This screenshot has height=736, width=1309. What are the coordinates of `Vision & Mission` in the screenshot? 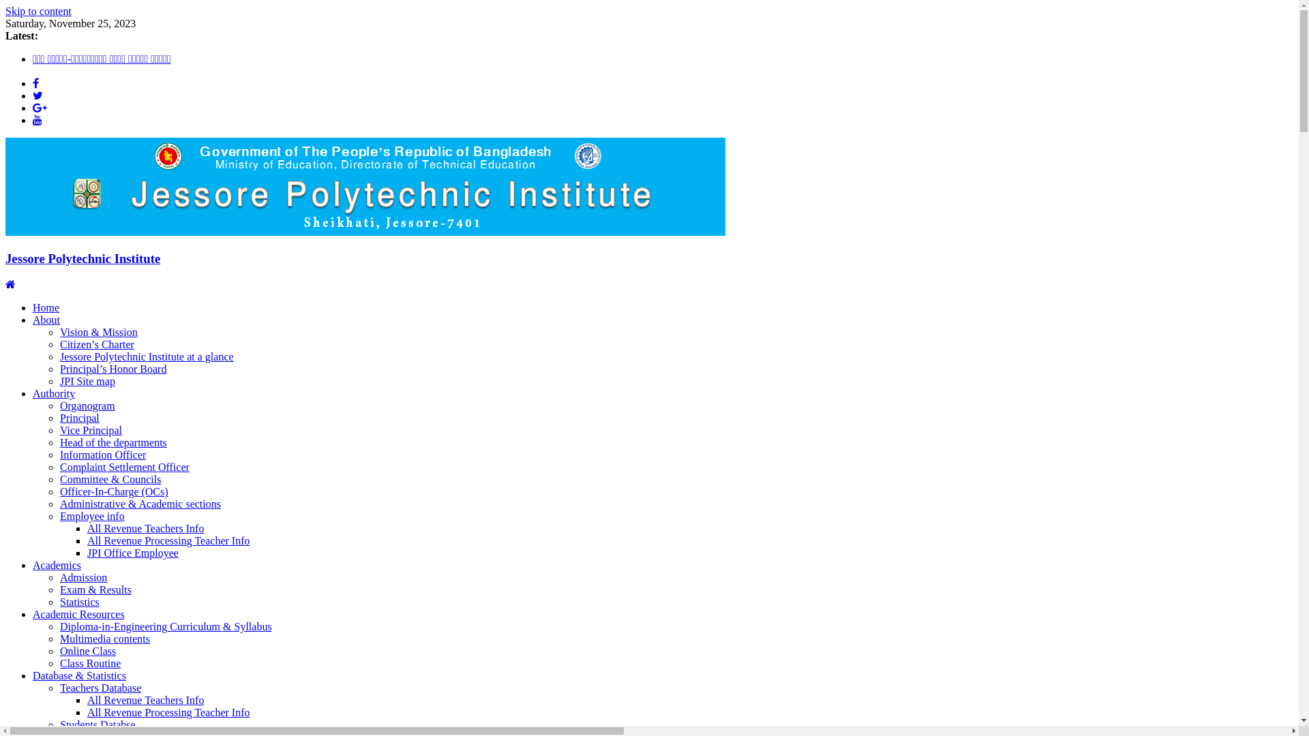 It's located at (99, 333).